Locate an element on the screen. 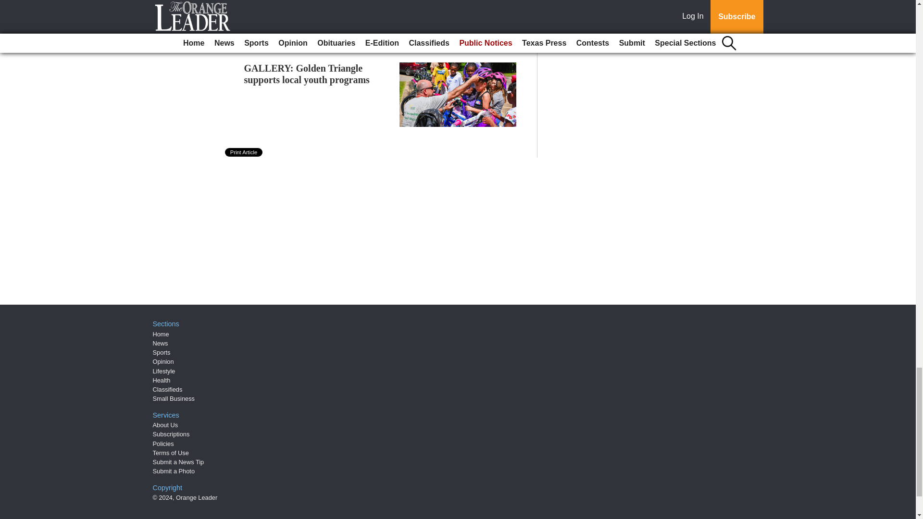 The image size is (923, 519). Print Article is located at coordinates (244, 152).